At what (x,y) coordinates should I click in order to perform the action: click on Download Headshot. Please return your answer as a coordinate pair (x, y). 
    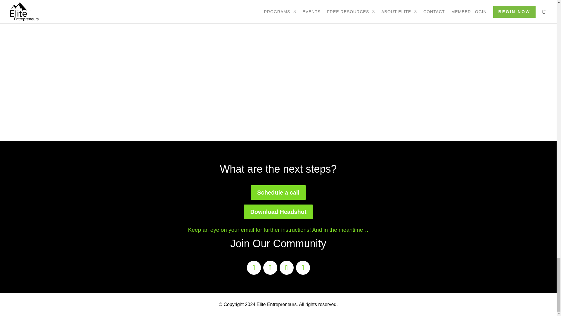
    Looking at the image, I should click on (278, 212).